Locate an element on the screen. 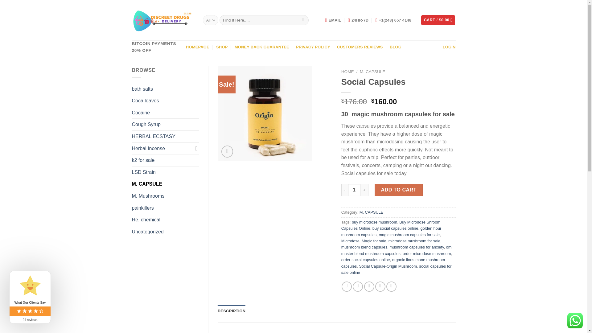 This screenshot has width=592, height=333. LSD Strain is located at coordinates (165, 172).